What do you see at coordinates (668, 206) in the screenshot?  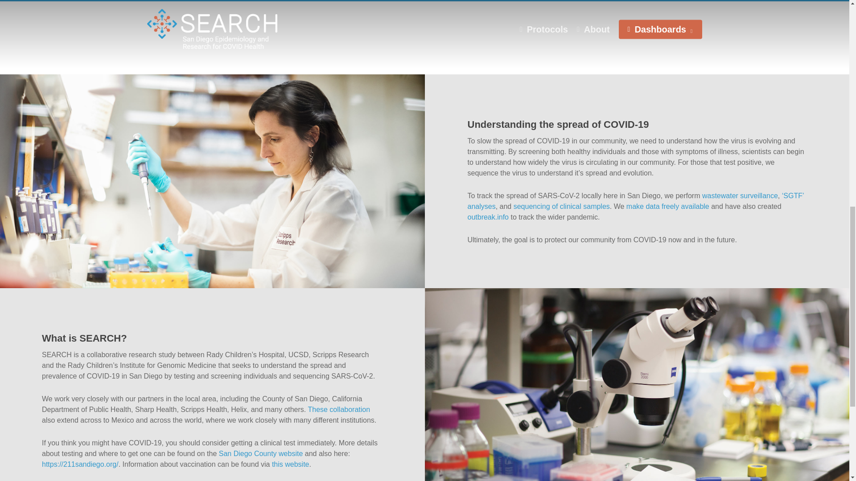 I see `make data freely available` at bounding box center [668, 206].